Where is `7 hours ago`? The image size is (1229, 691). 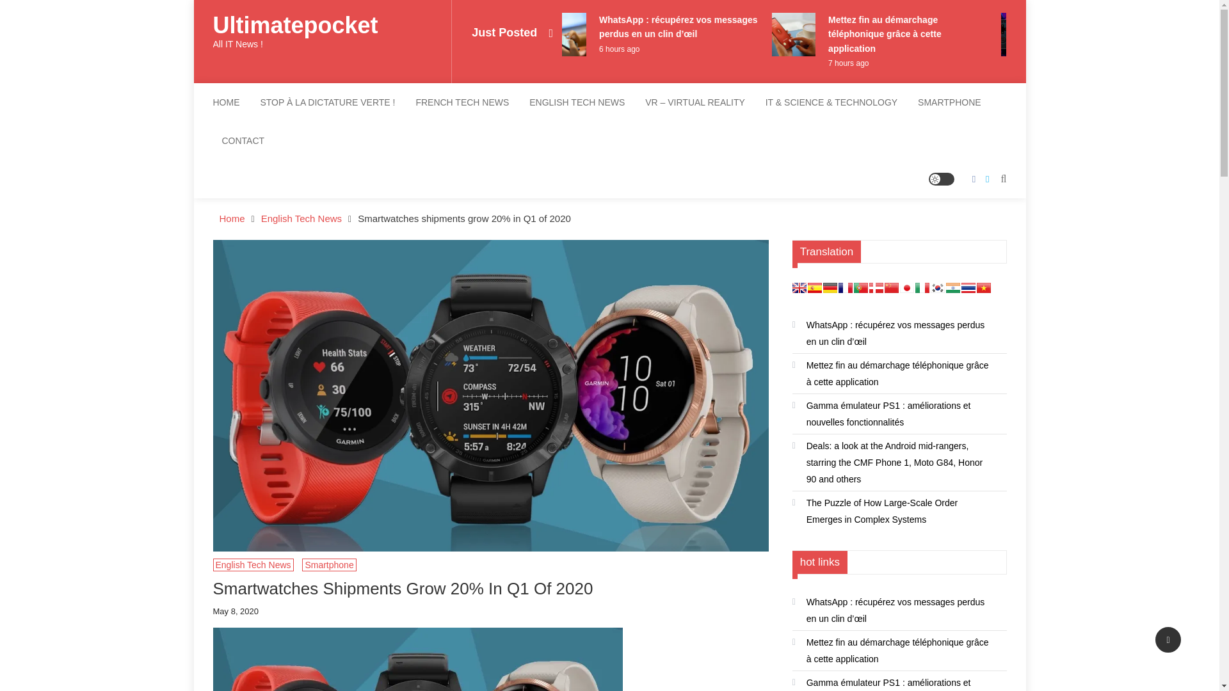 7 hours ago is located at coordinates (867, 63).